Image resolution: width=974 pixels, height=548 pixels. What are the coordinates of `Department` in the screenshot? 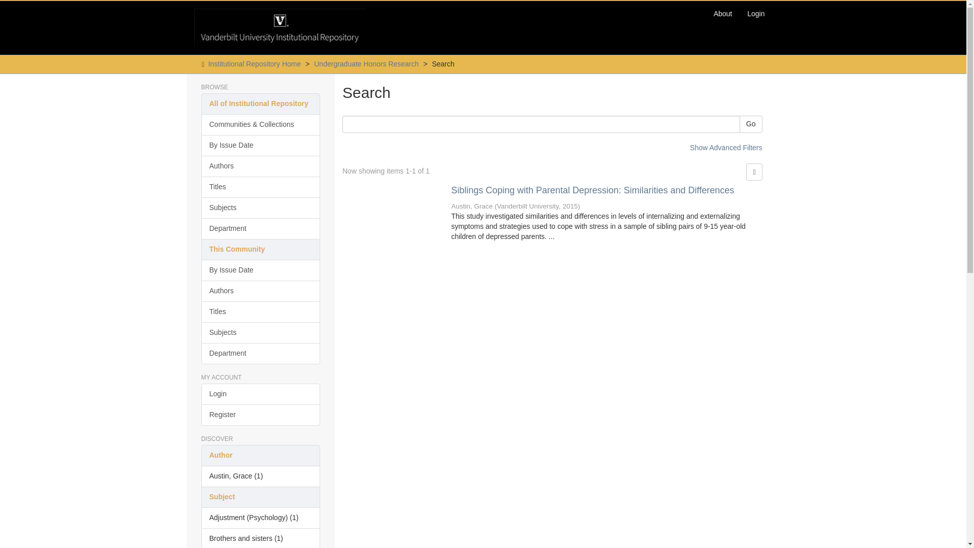 It's located at (260, 354).